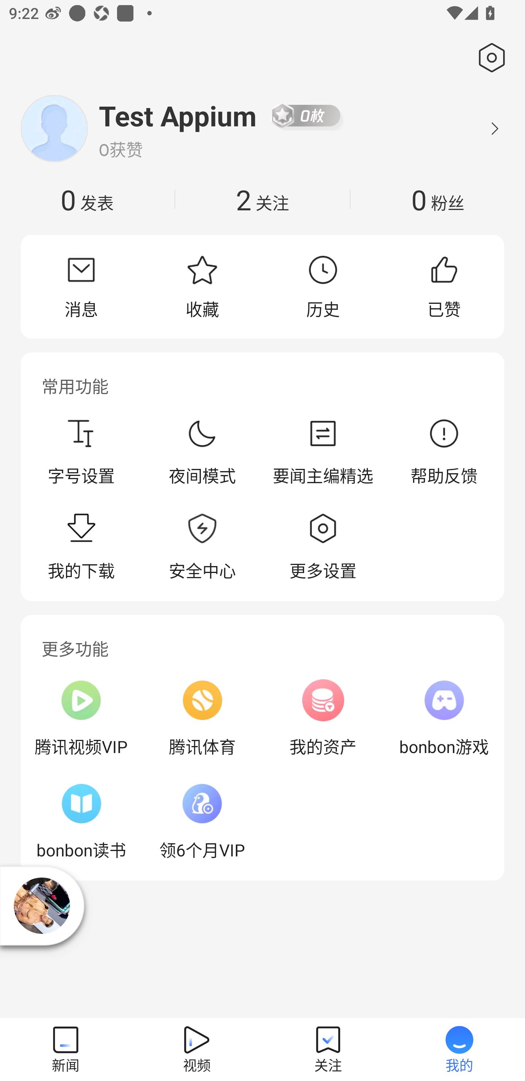 Image resolution: width=525 pixels, height=1081 pixels. Describe the element at coordinates (323, 286) in the screenshot. I see `历史，可点击` at that location.